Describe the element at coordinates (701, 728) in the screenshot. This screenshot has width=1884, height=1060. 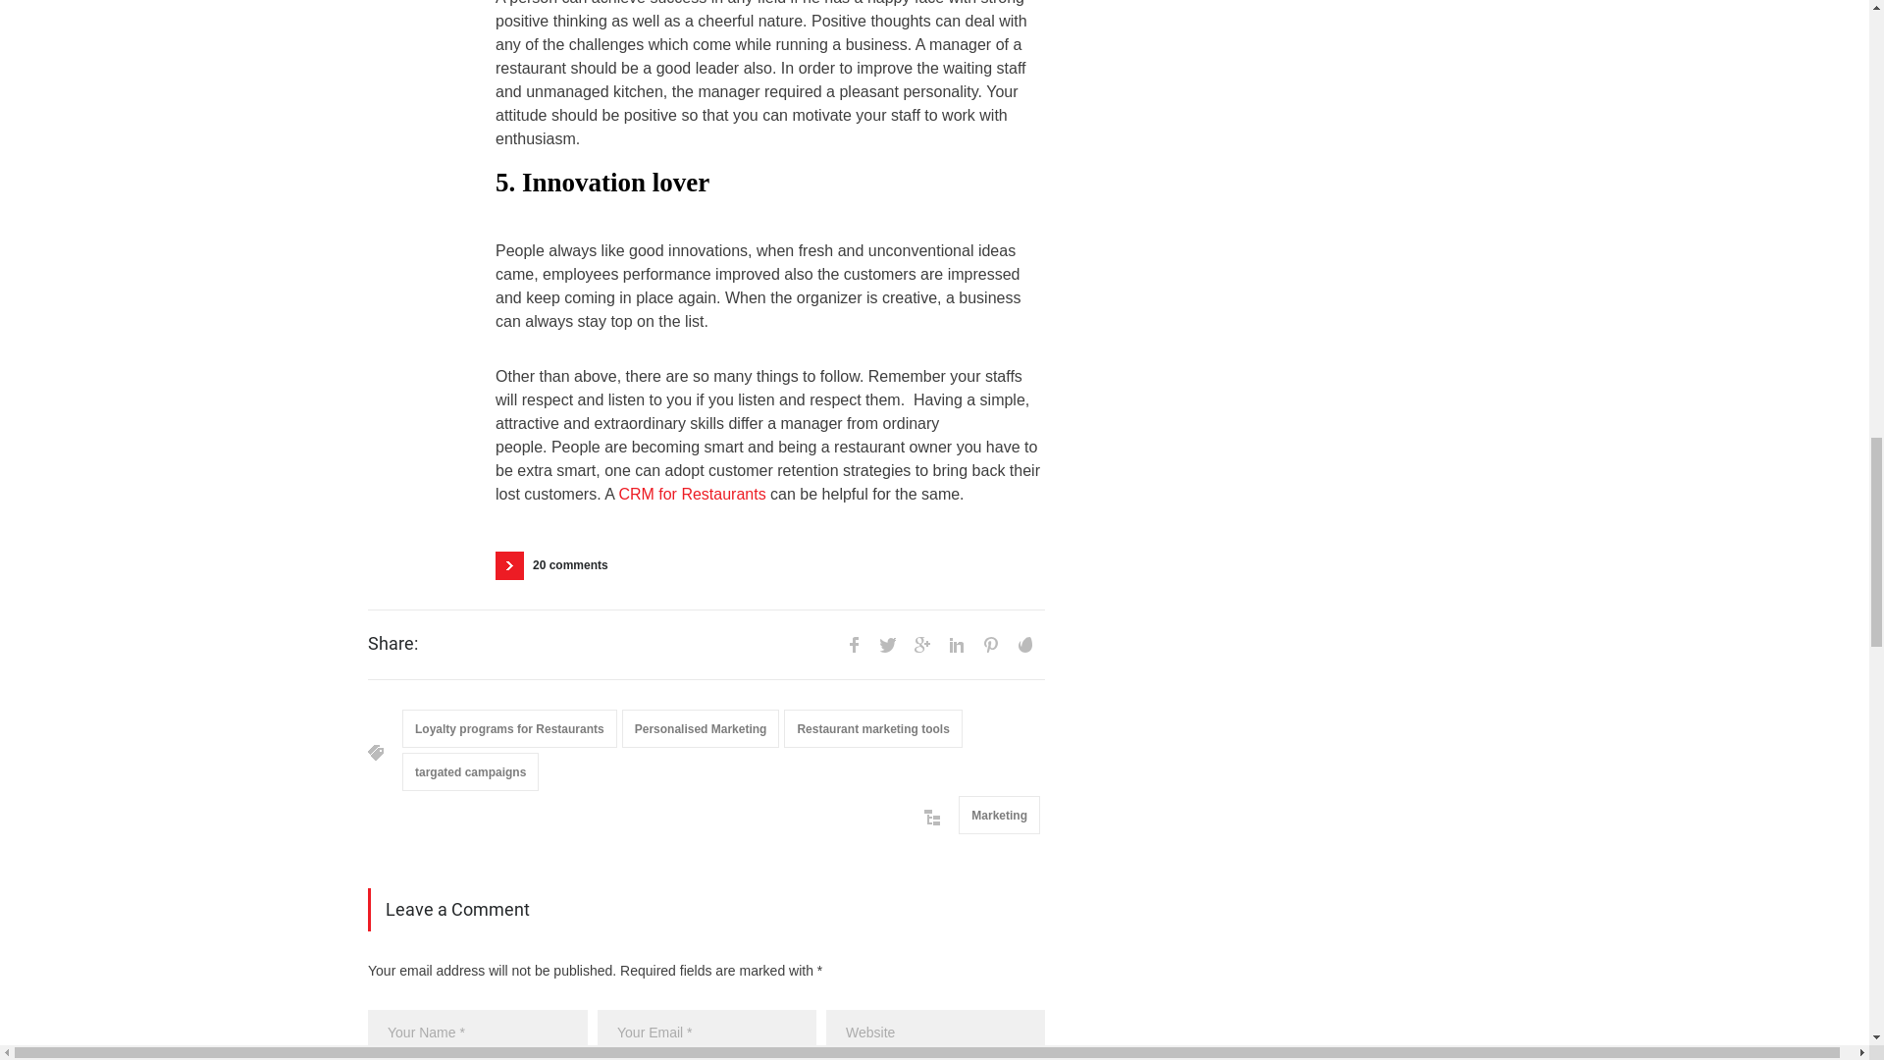
I see `Personalised Marketing` at that location.